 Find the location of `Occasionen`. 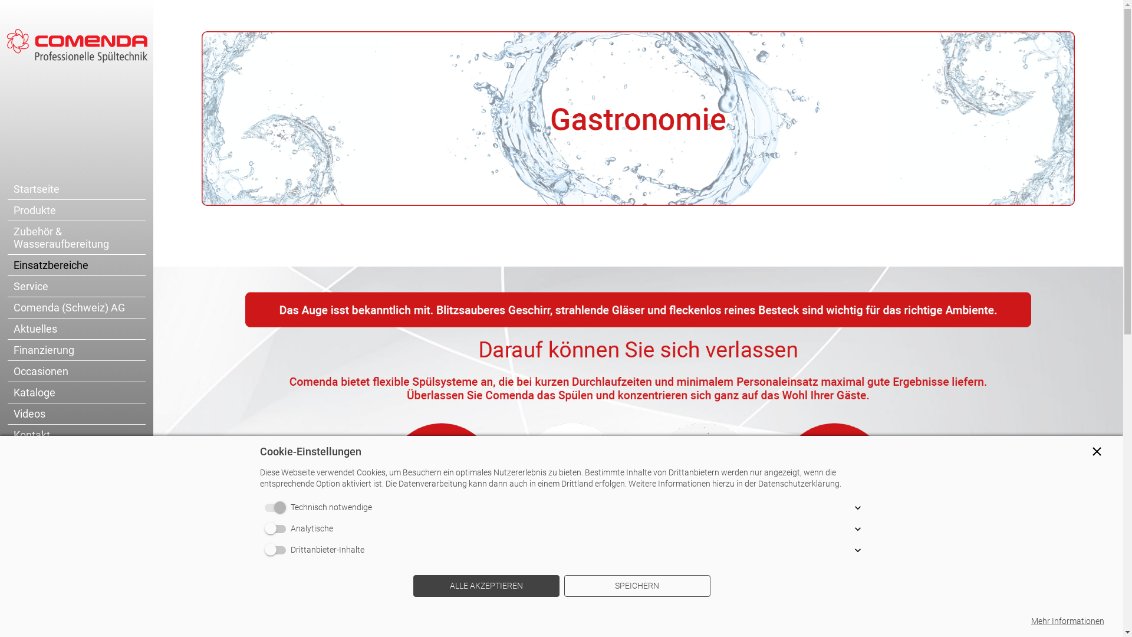

Occasionen is located at coordinates (77, 372).